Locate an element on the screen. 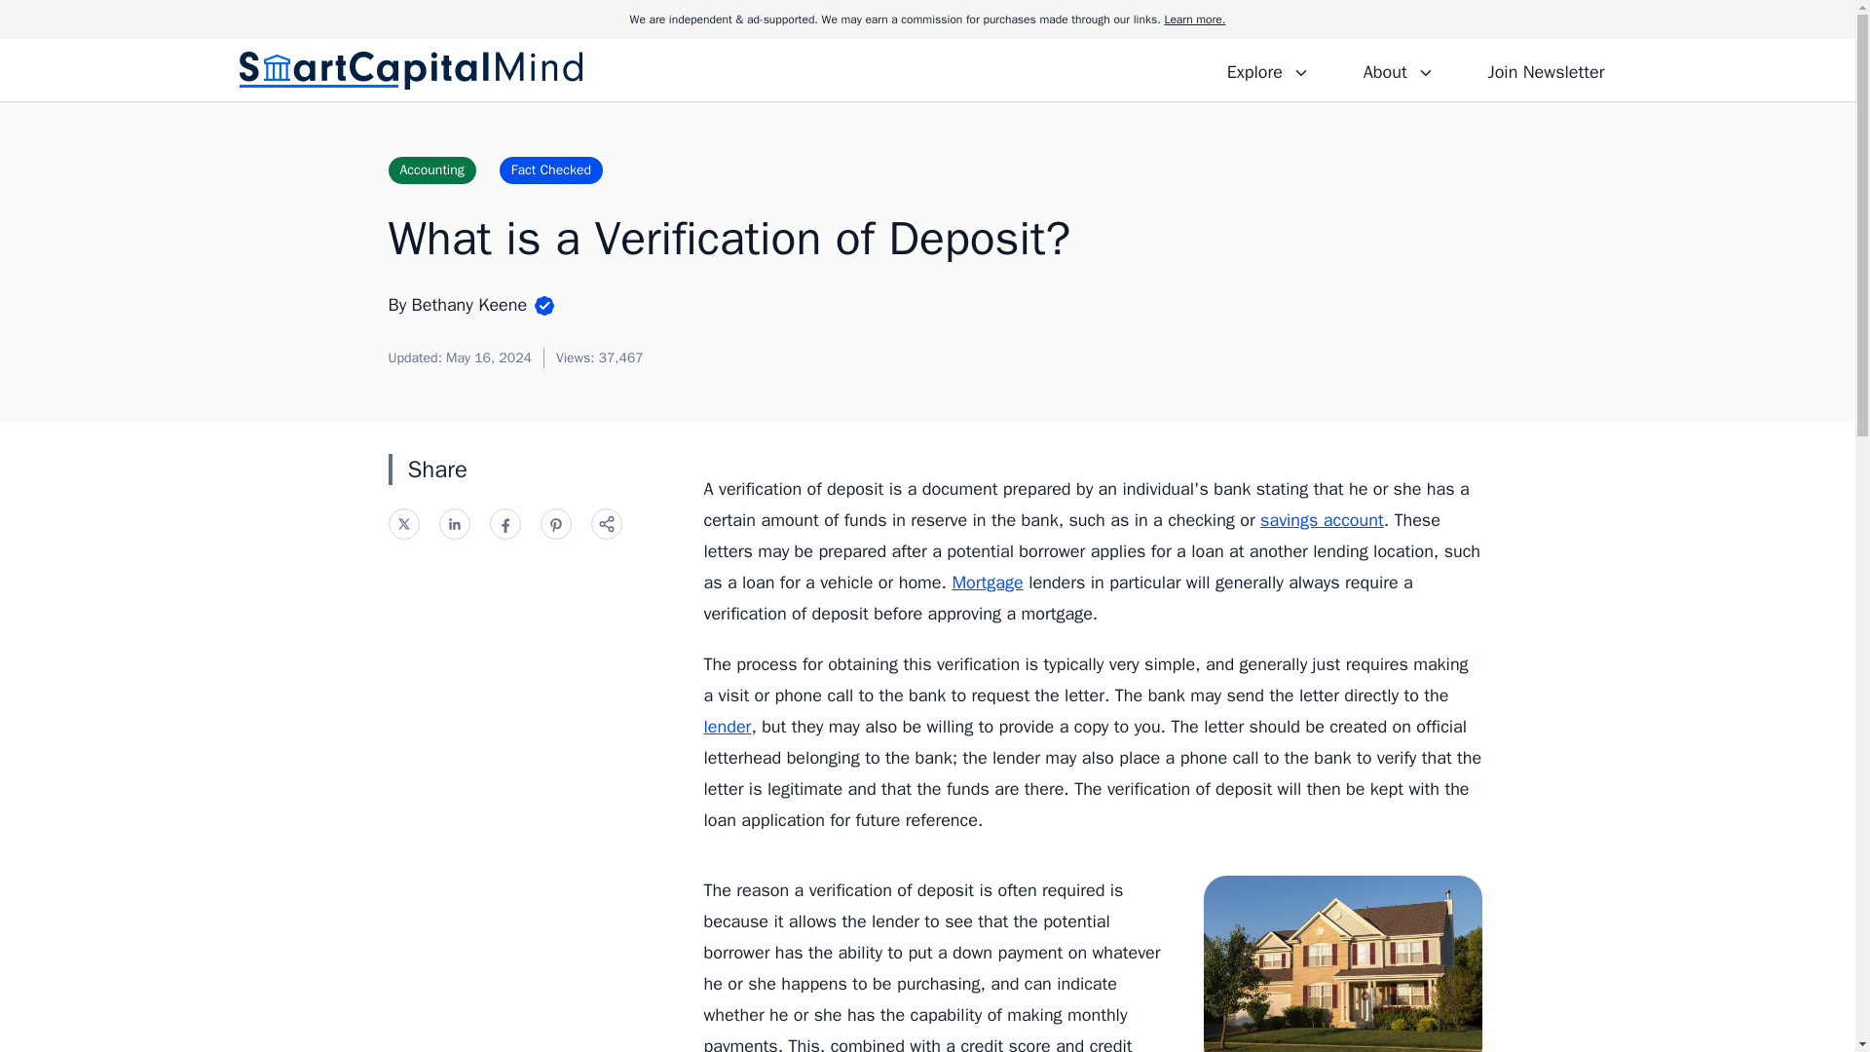  Fact Checked is located at coordinates (550, 169).